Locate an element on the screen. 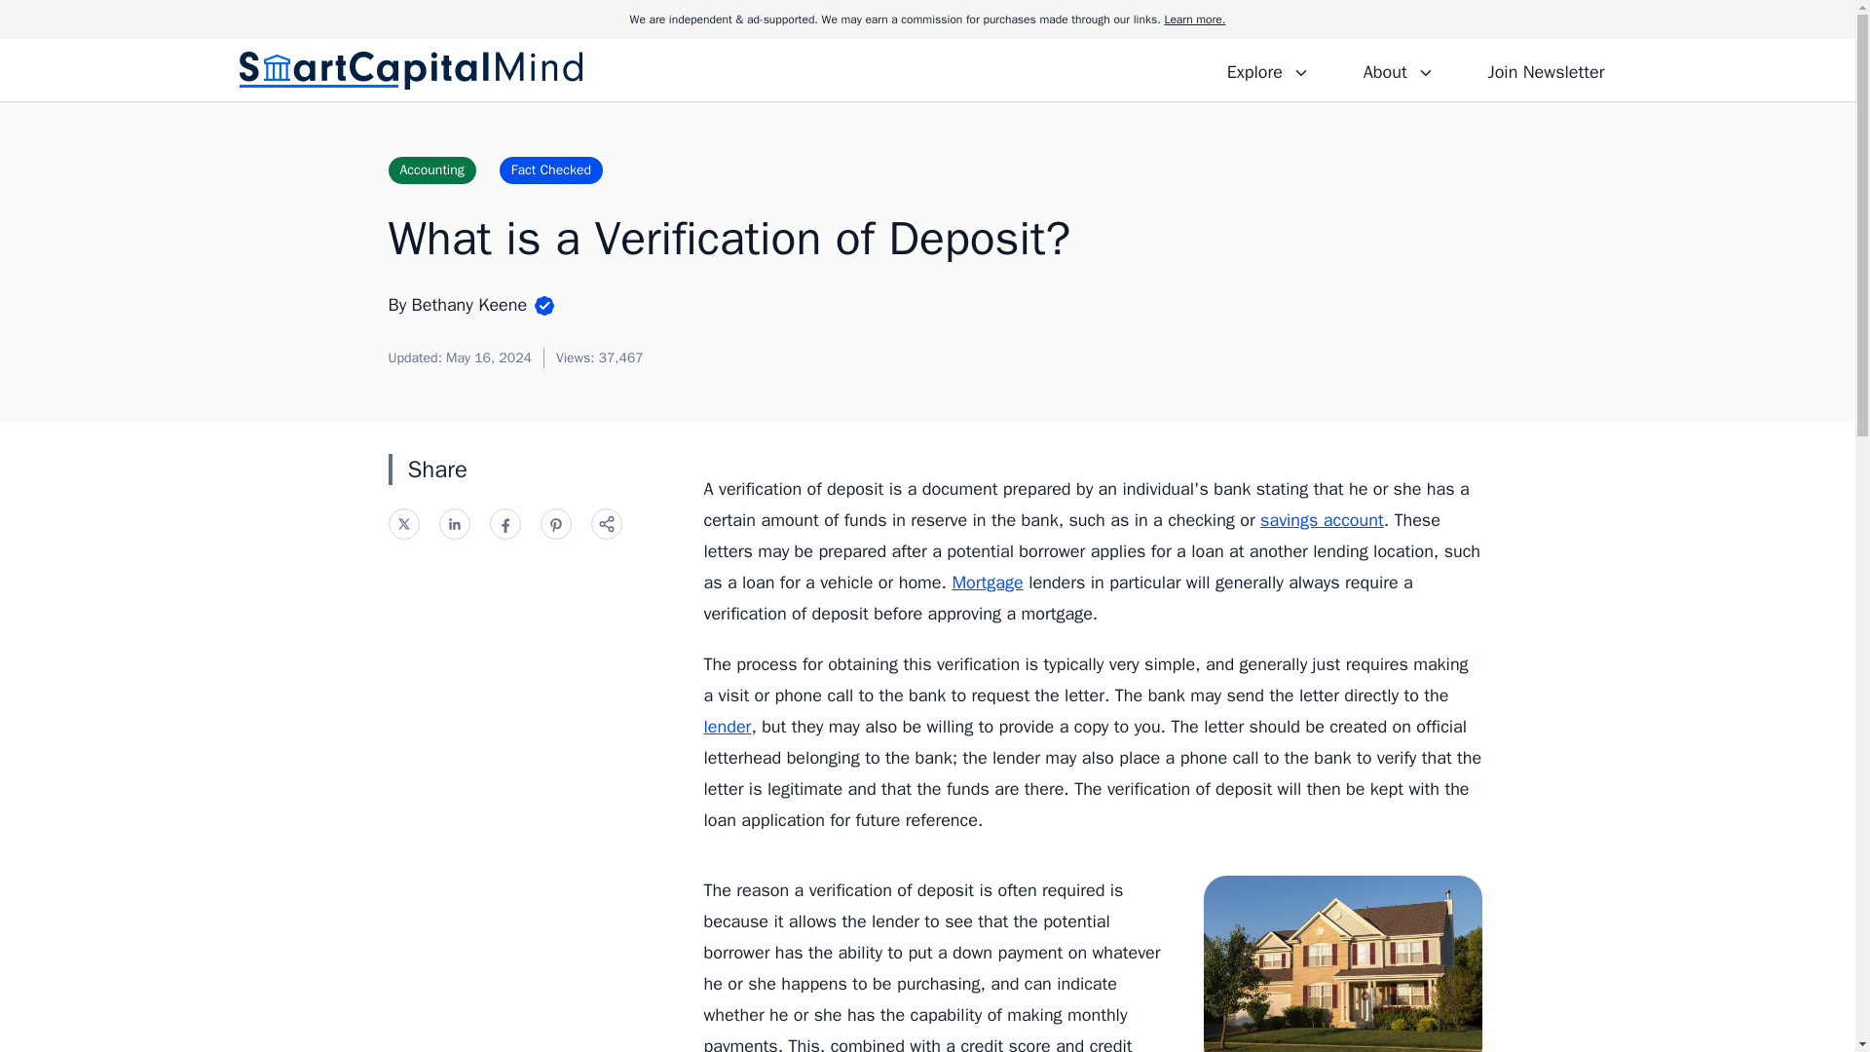  Fact Checked is located at coordinates (550, 169).